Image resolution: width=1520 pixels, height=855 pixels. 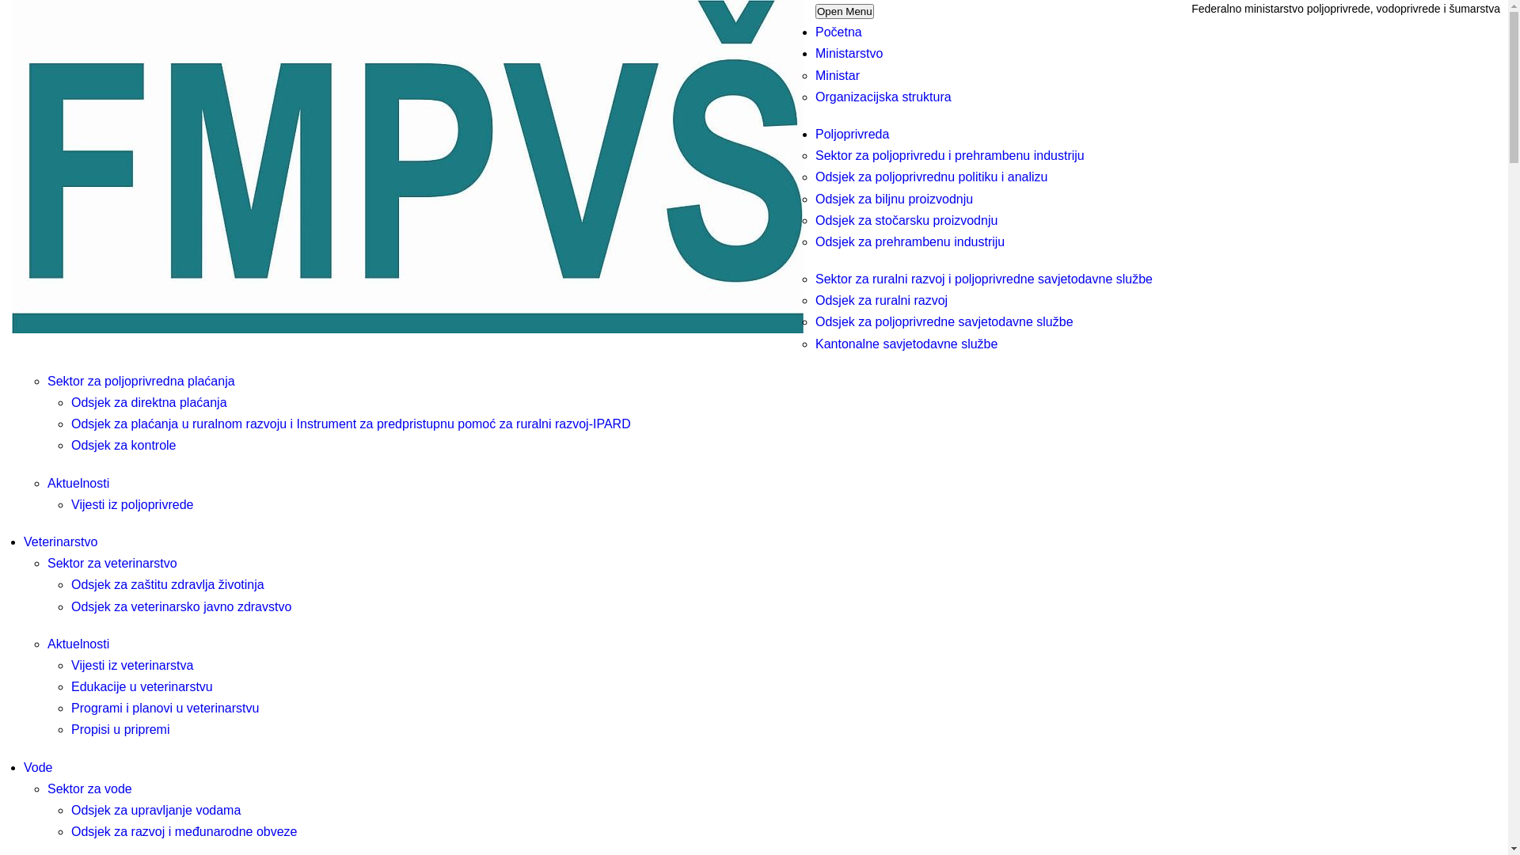 What do you see at coordinates (90, 788) in the screenshot?
I see `Sektor za vode` at bounding box center [90, 788].